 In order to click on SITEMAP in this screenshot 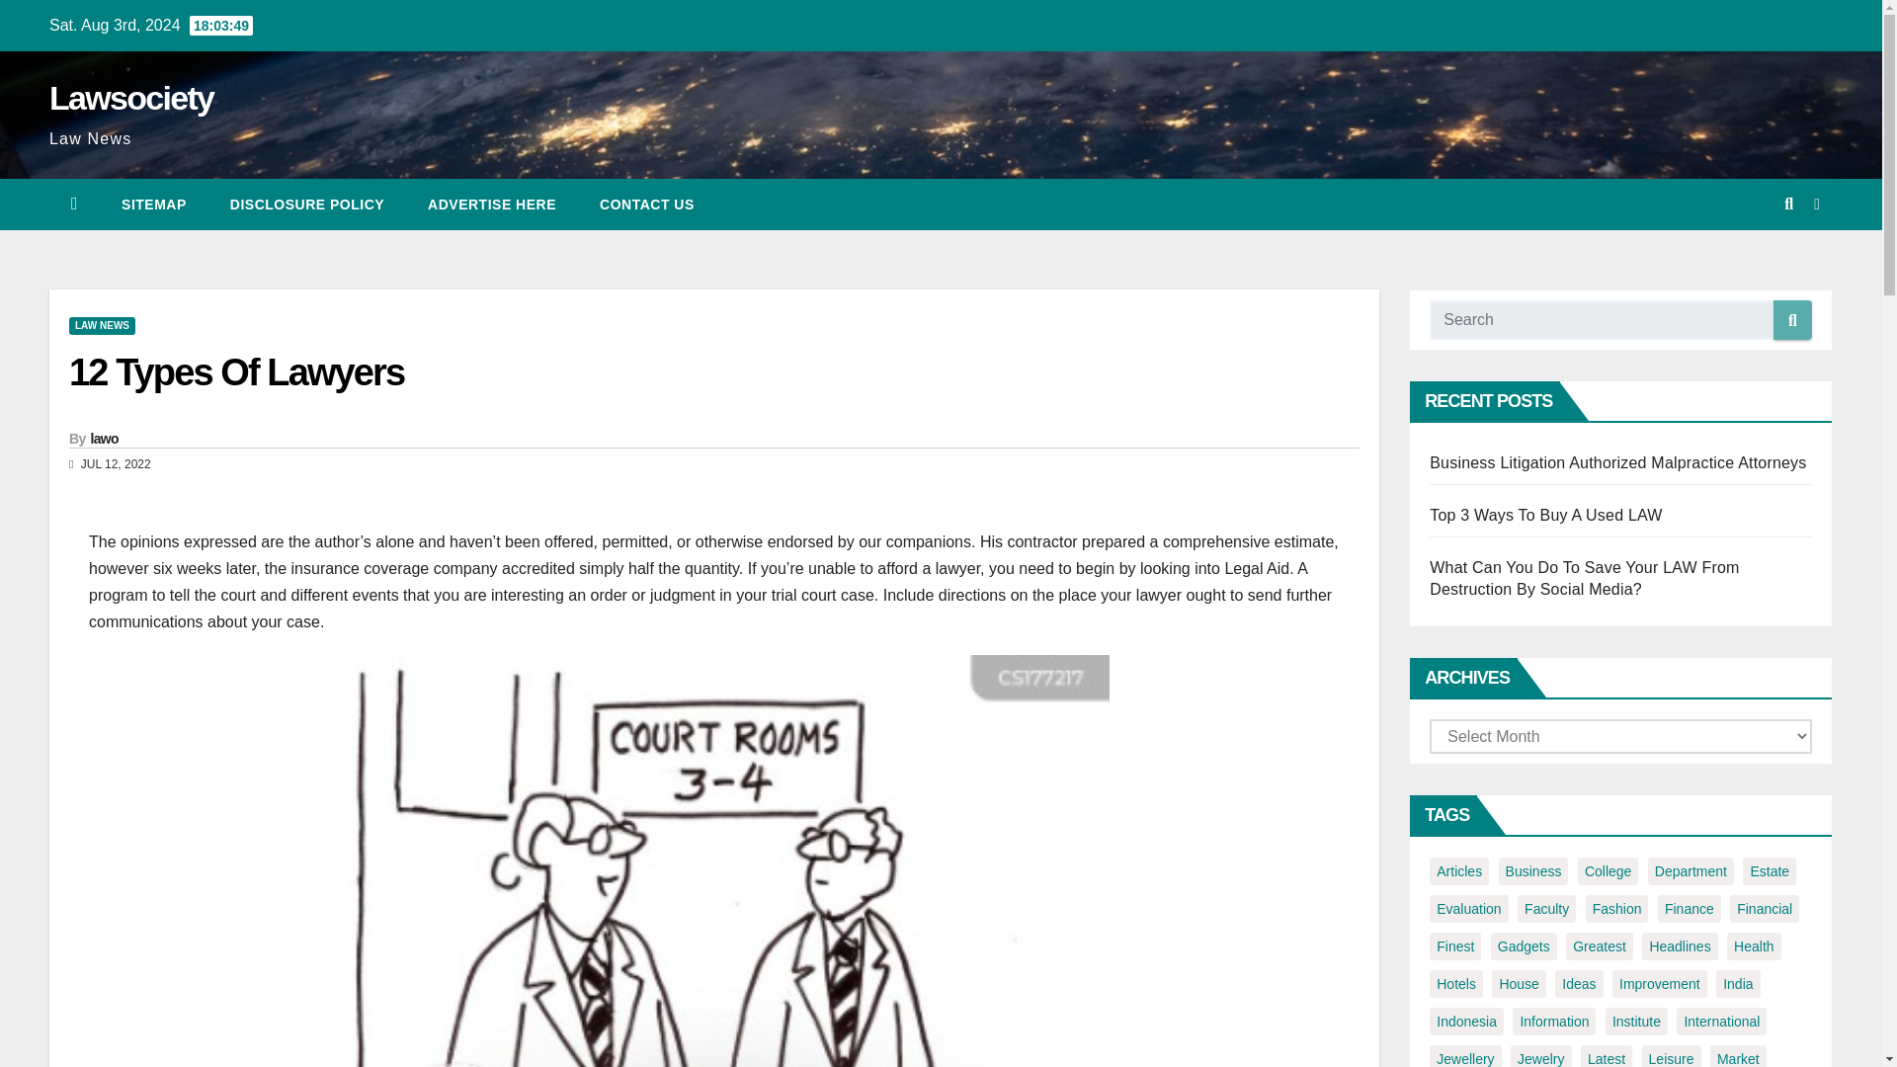, I will do `click(154, 205)`.